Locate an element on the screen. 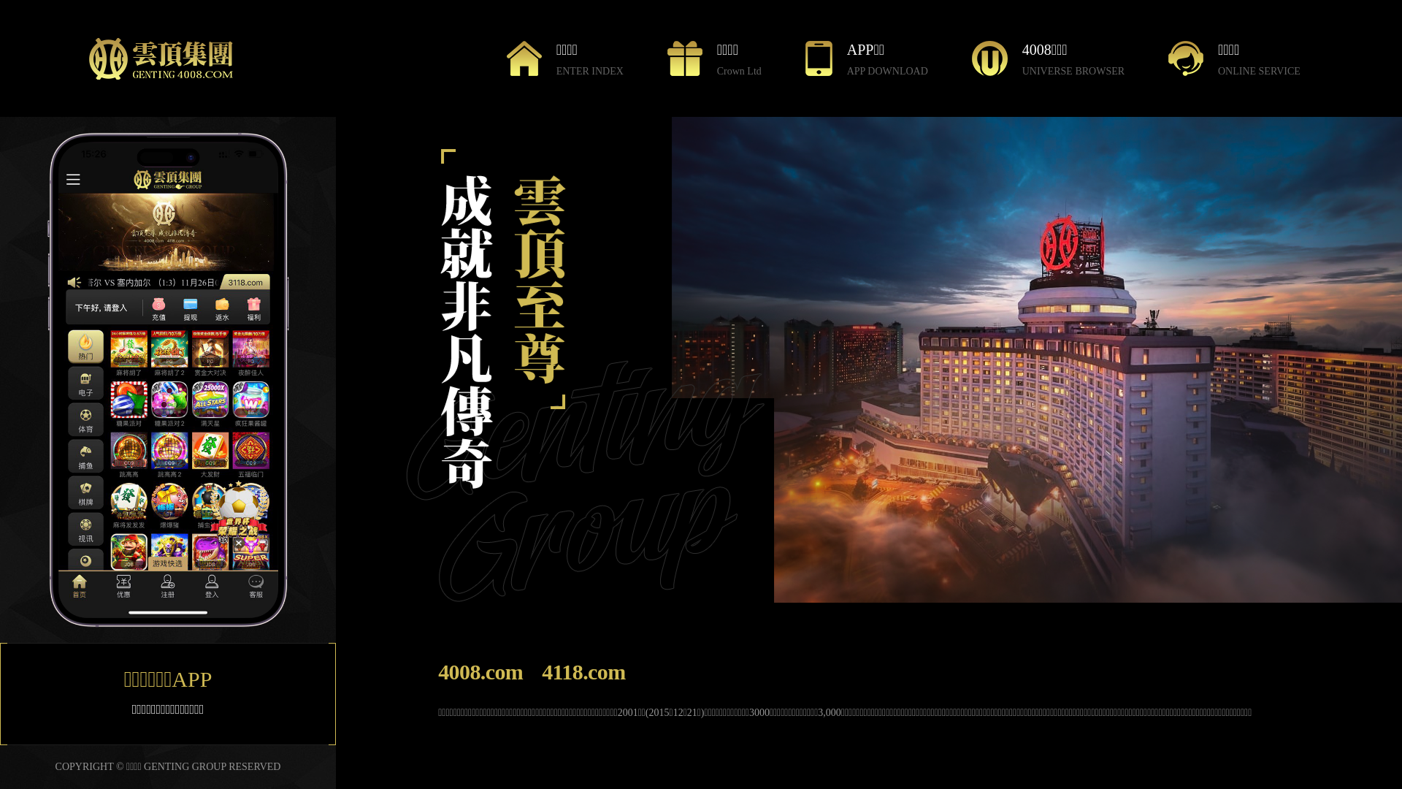 The width and height of the screenshot is (1402, 789). 4008.com is located at coordinates (480, 672).